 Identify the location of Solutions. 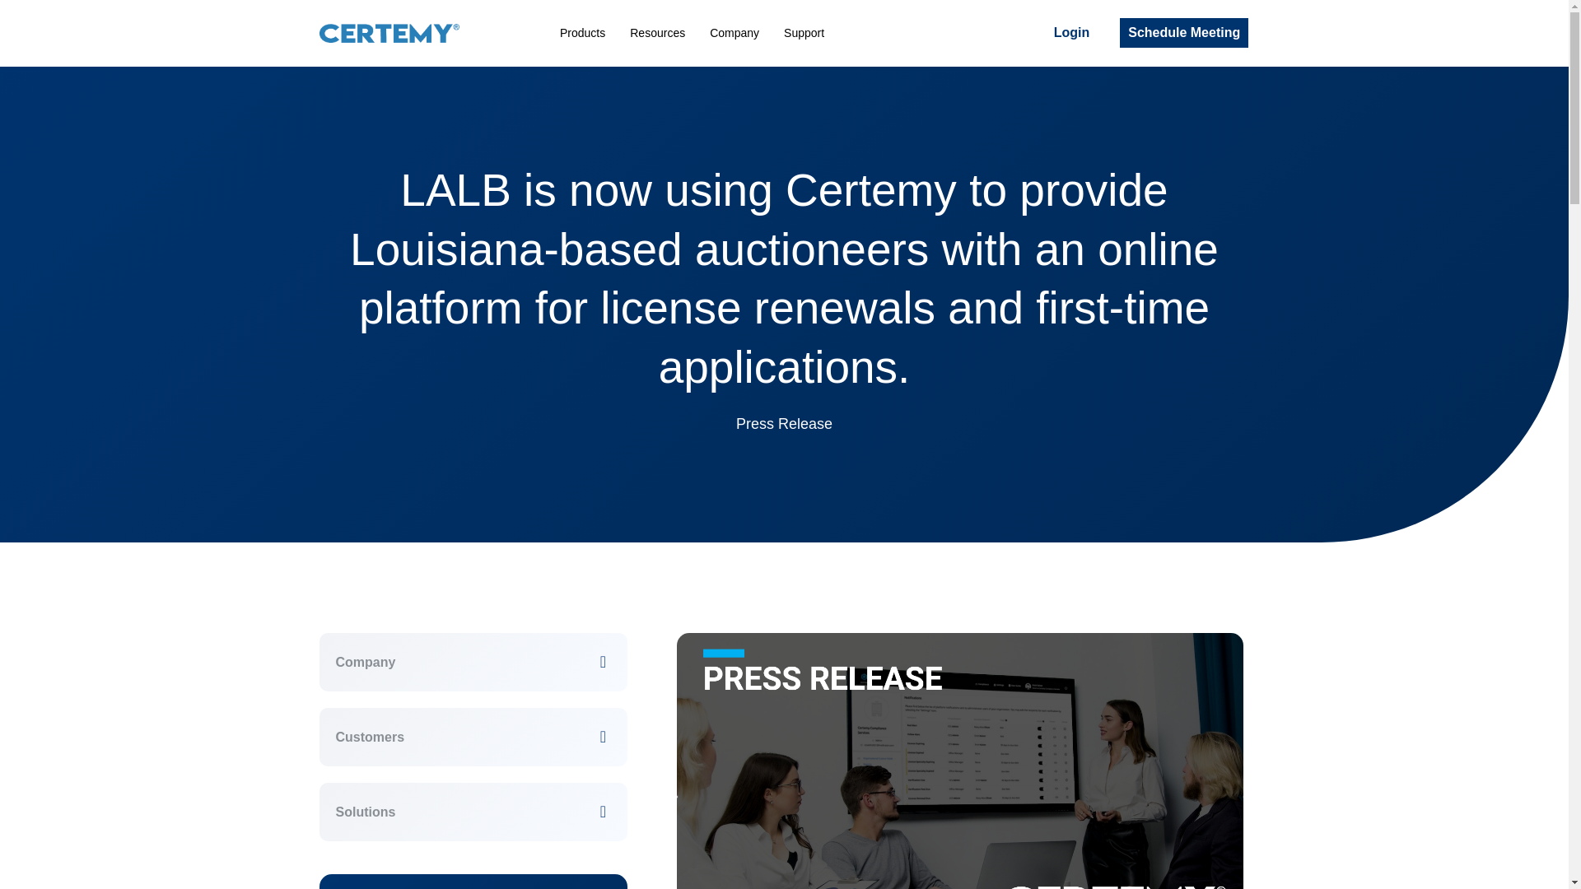
(366, 812).